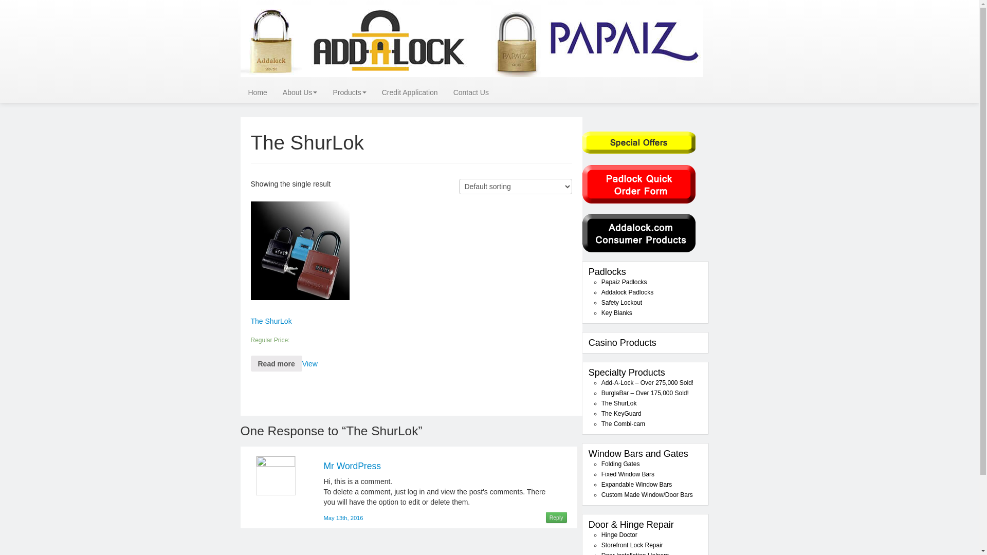 This screenshot has height=555, width=987. Describe the element at coordinates (608, 272) in the screenshot. I see `Padlocks` at that location.